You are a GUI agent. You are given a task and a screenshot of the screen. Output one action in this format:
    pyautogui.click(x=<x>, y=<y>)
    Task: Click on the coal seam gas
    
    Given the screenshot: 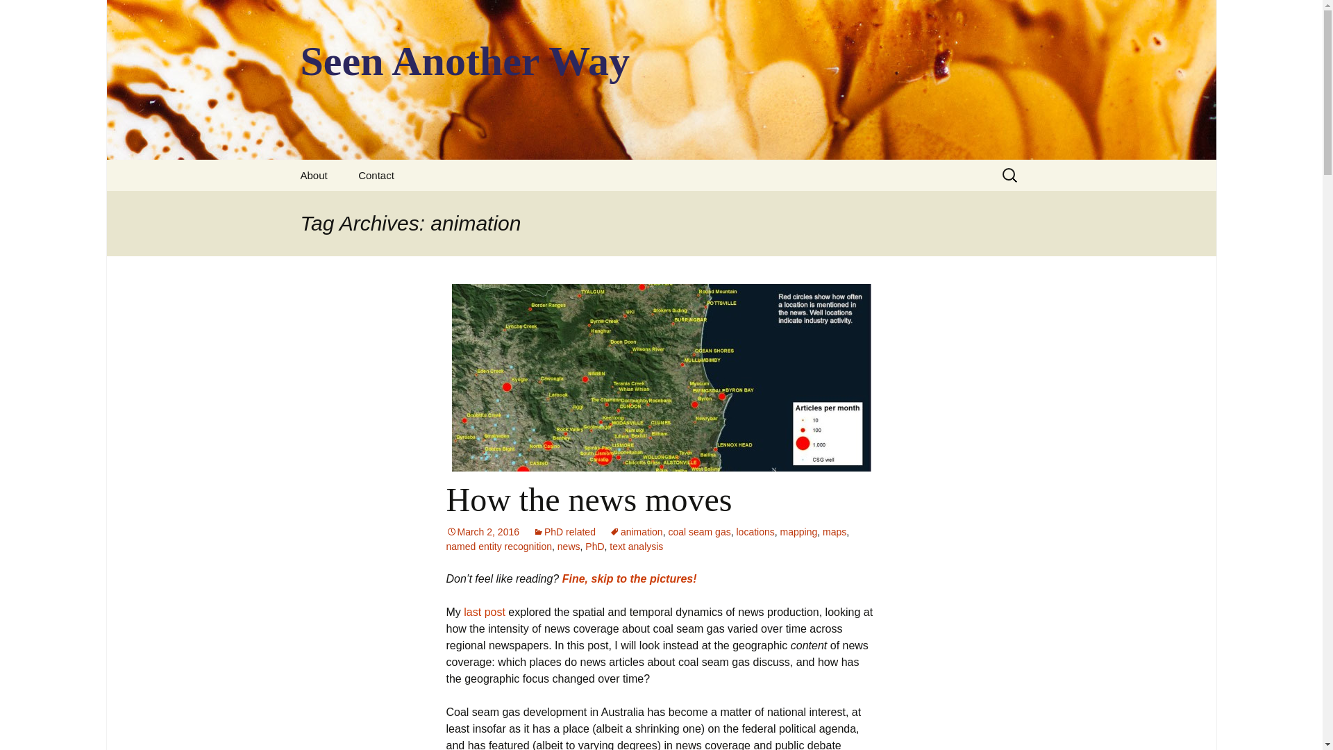 What is the action you would take?
    pyautogui.click(x=698, y=532)
    